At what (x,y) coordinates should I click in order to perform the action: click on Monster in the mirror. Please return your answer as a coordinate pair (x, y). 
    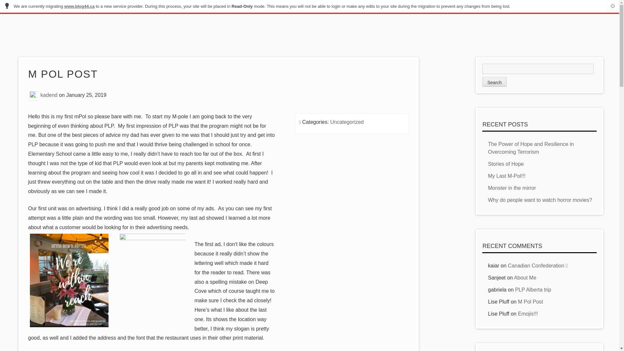
    Looking at the image, I should click on (512, 188).